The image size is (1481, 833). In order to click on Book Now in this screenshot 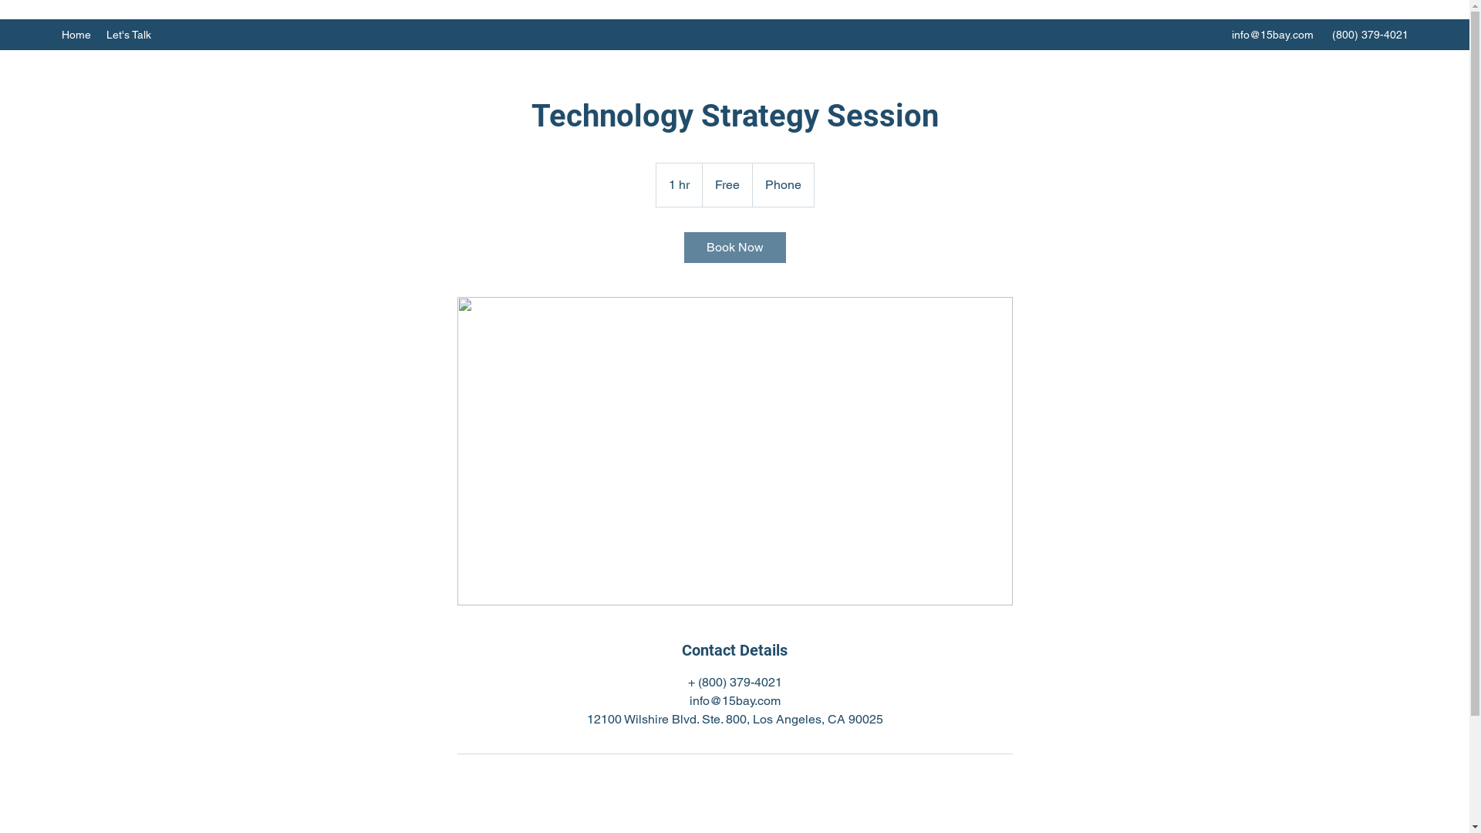, I will do `click(734, 248)`.